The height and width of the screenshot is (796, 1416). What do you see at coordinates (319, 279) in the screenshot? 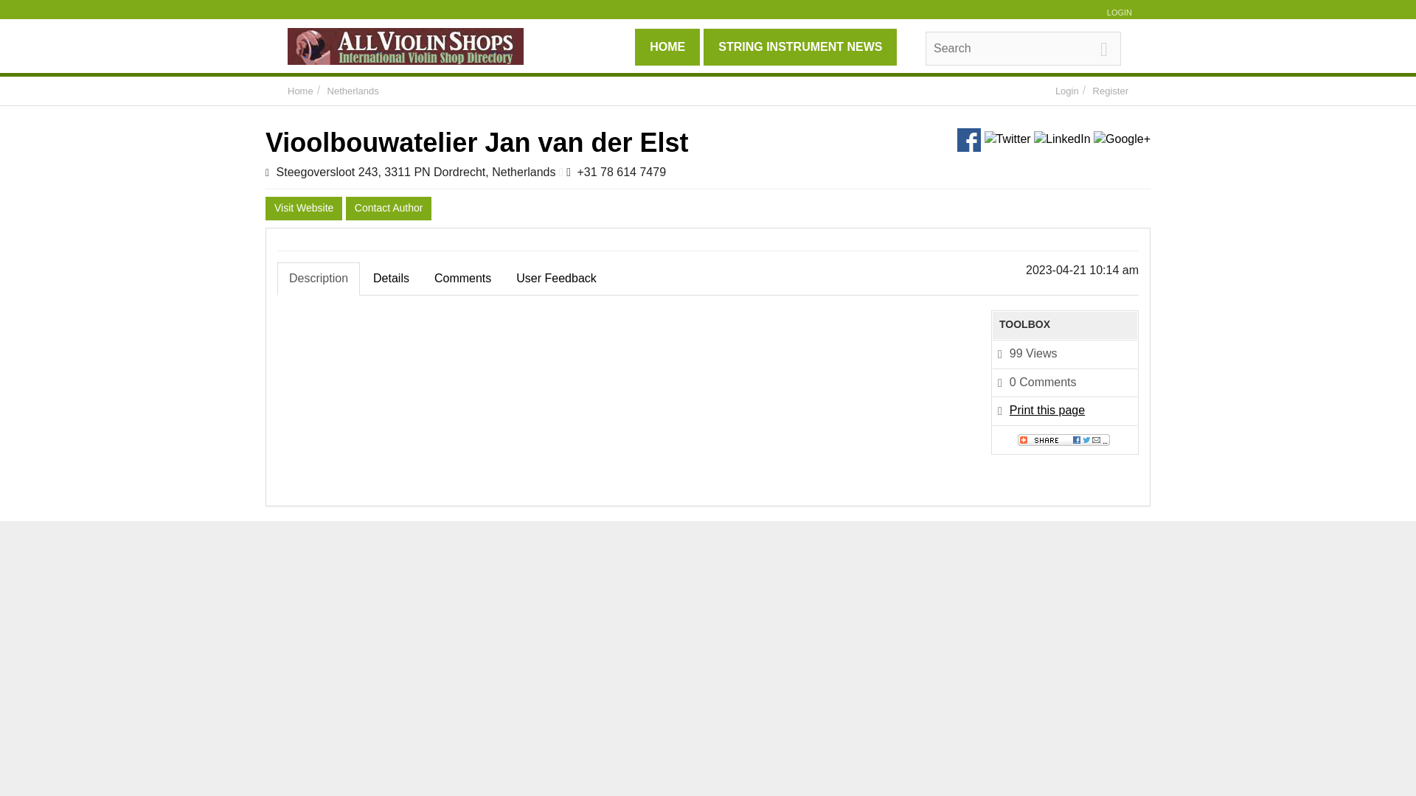
I see `Description` at bounding box center [319, 279].